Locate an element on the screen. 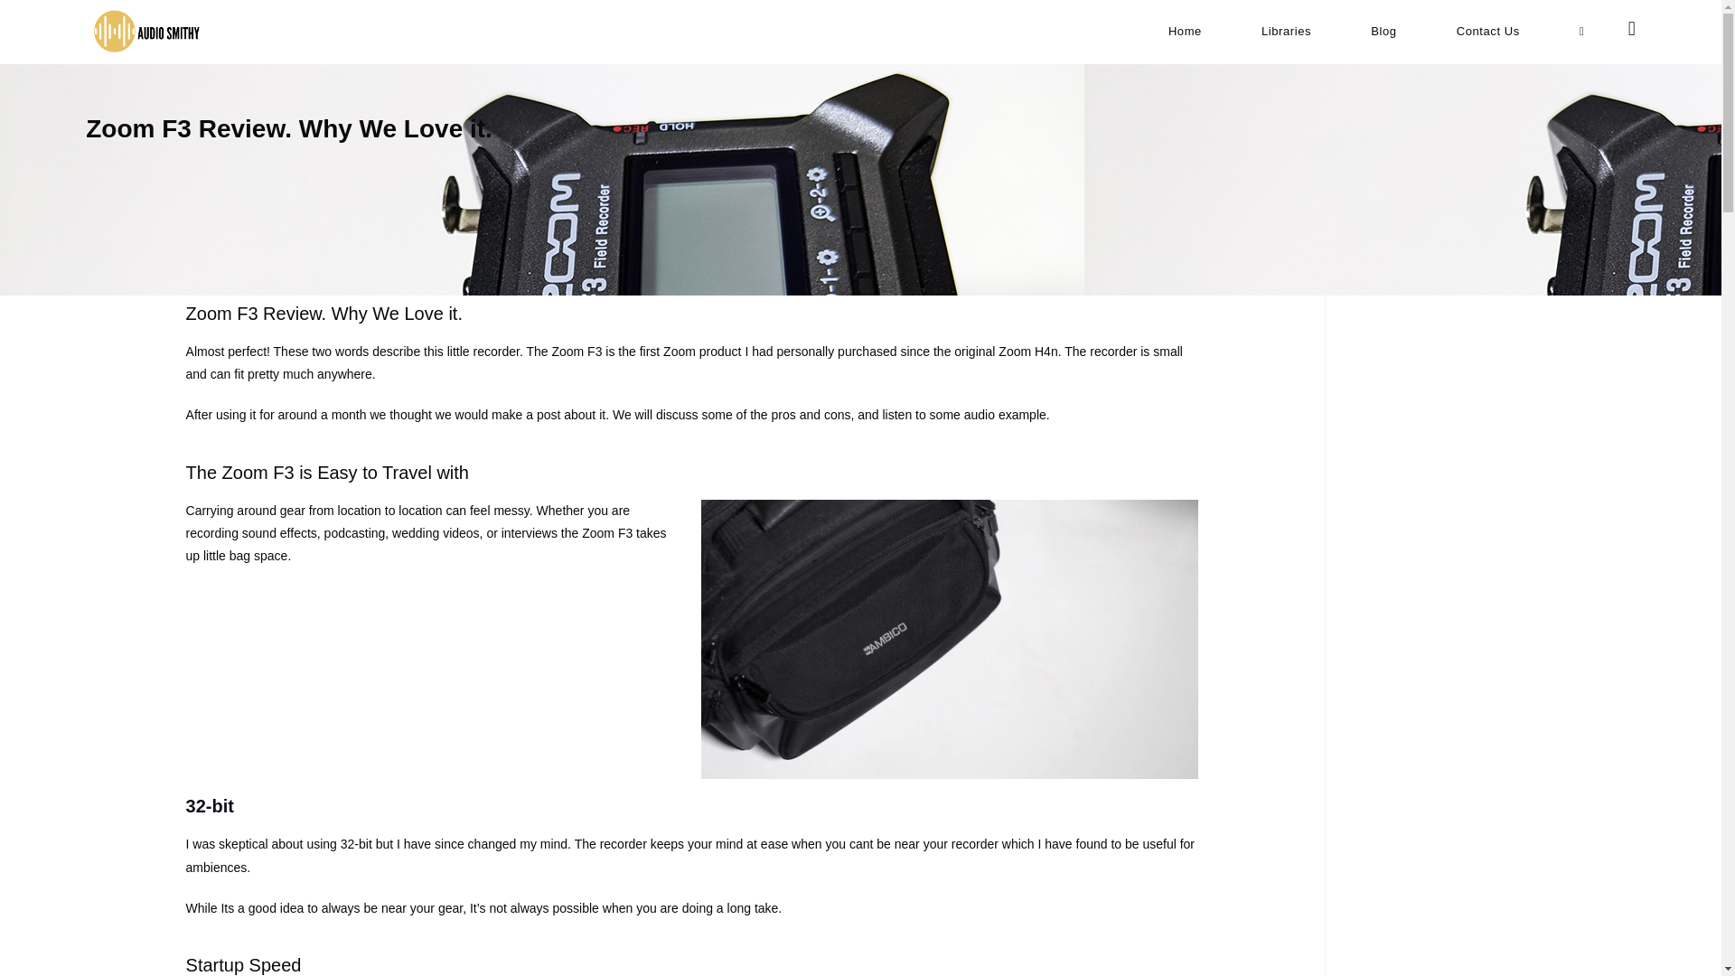 The width and height of the screenshot is (1735, 976). Blog is located at coordinates (1383, 31).